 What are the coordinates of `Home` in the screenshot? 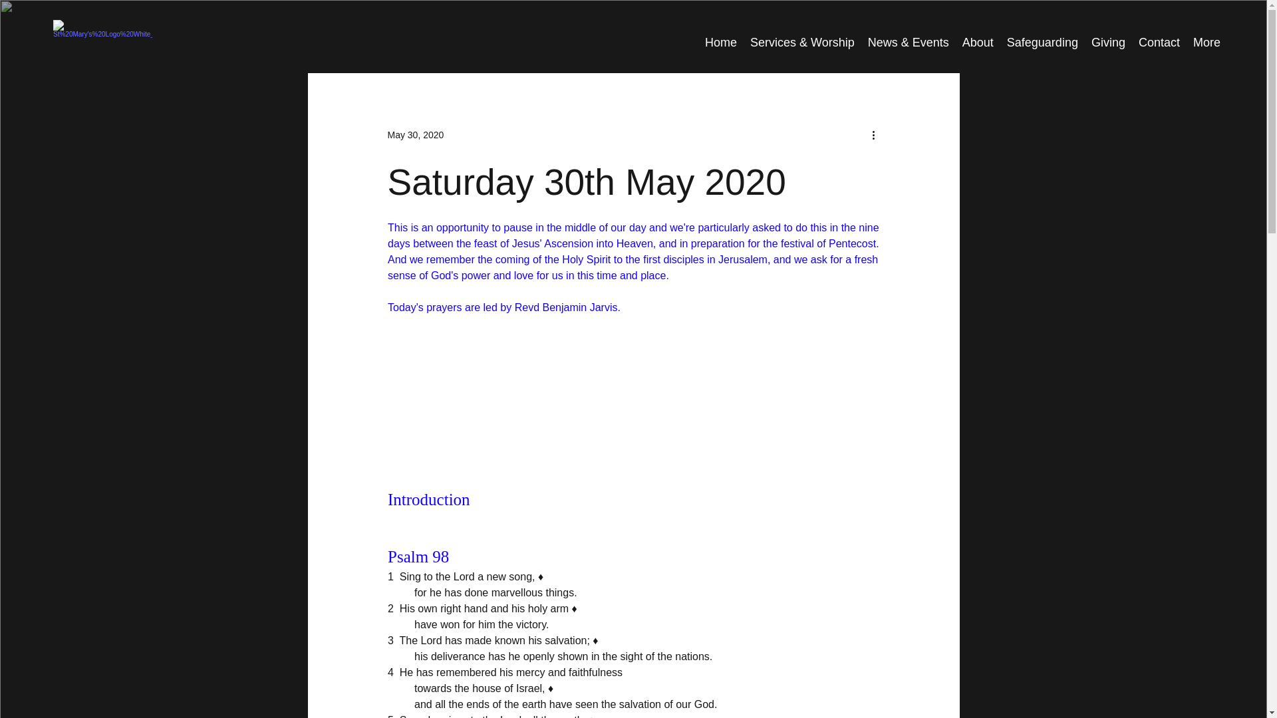 It's located at (721, 43).